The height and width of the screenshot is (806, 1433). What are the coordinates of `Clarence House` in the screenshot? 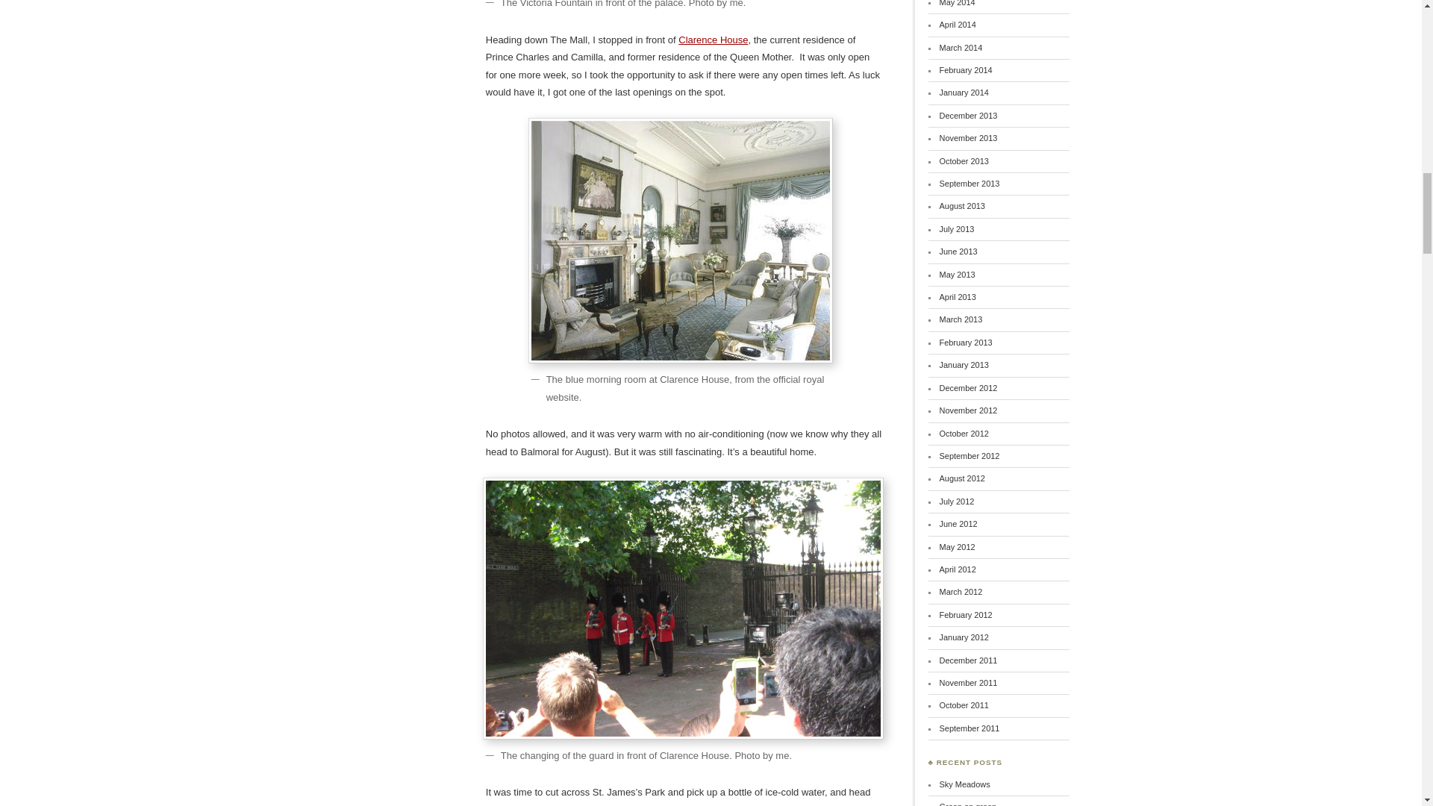 It's located at (713, 40).